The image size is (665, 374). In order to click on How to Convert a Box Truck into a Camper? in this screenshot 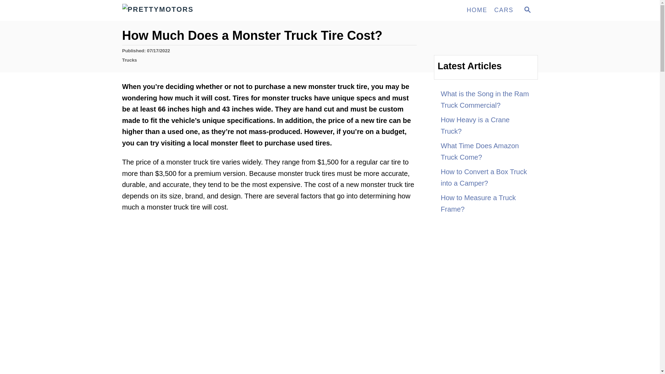, I will do `click(129, 60)`.